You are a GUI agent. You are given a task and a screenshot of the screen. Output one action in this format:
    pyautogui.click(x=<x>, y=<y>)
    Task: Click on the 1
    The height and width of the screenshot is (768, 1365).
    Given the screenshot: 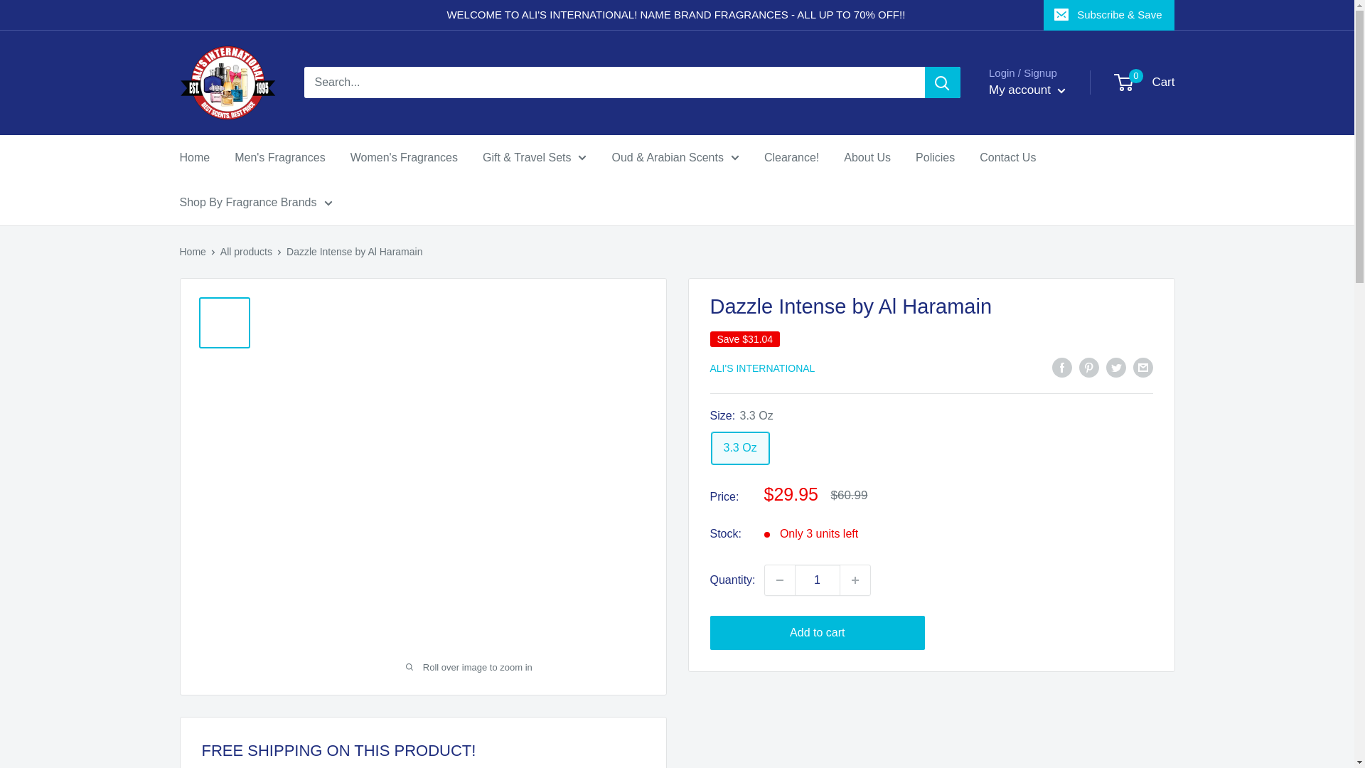 What is the action you would take?
    pyautogui.click(x=818, y=580)
    